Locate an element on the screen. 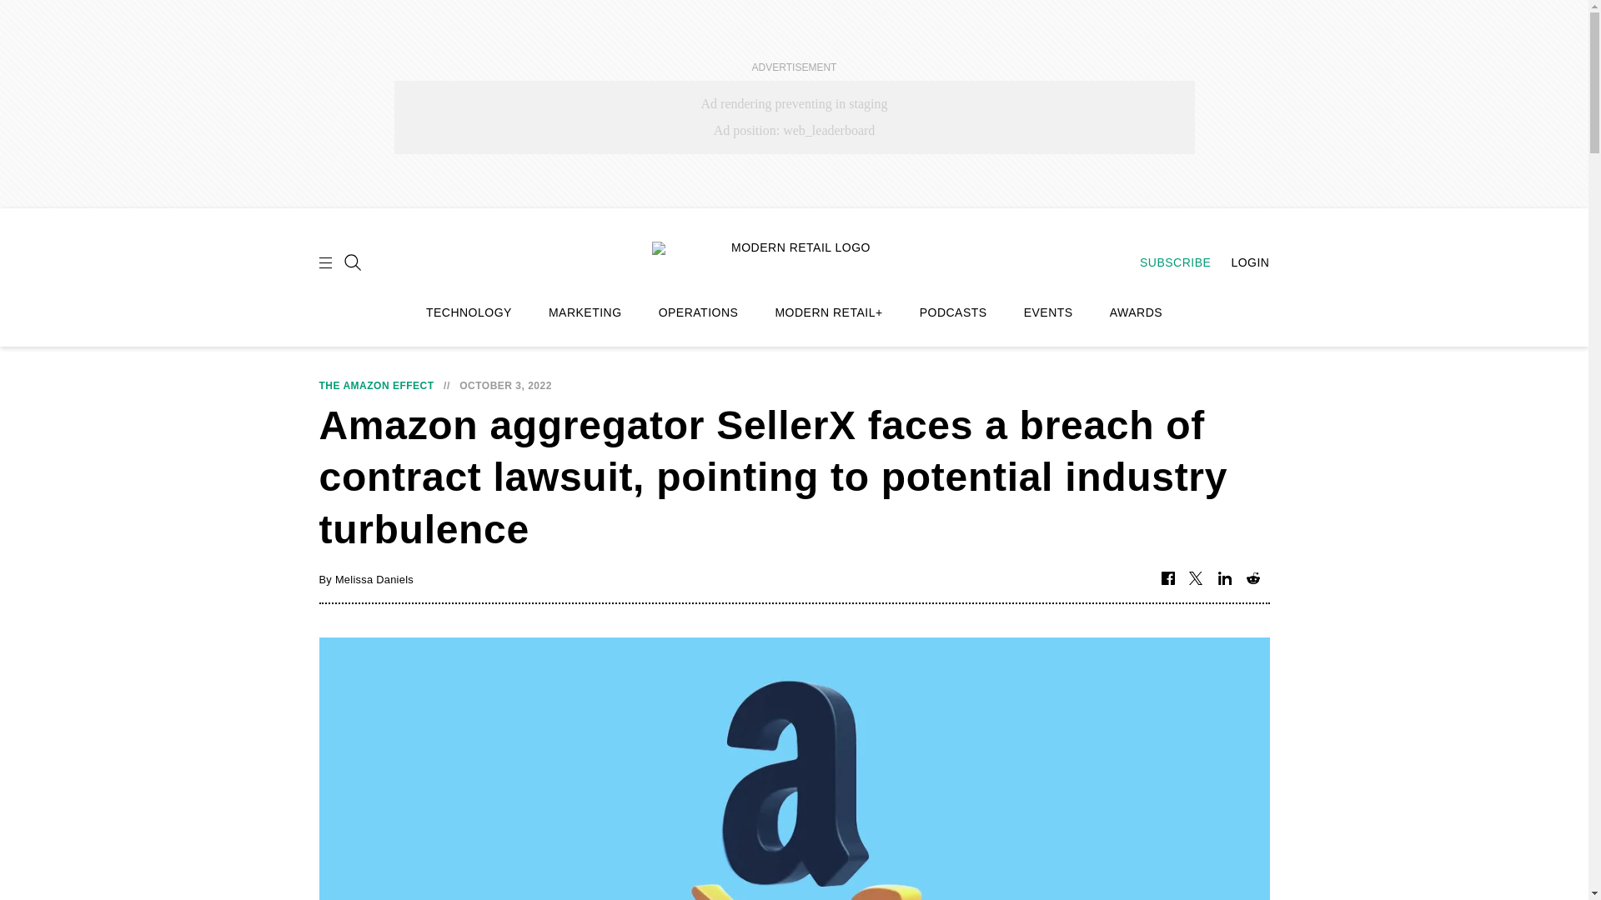 The height and width of the screenshot is (900, 1601). TECHNOLOGY is located at coordinates (469, 312).